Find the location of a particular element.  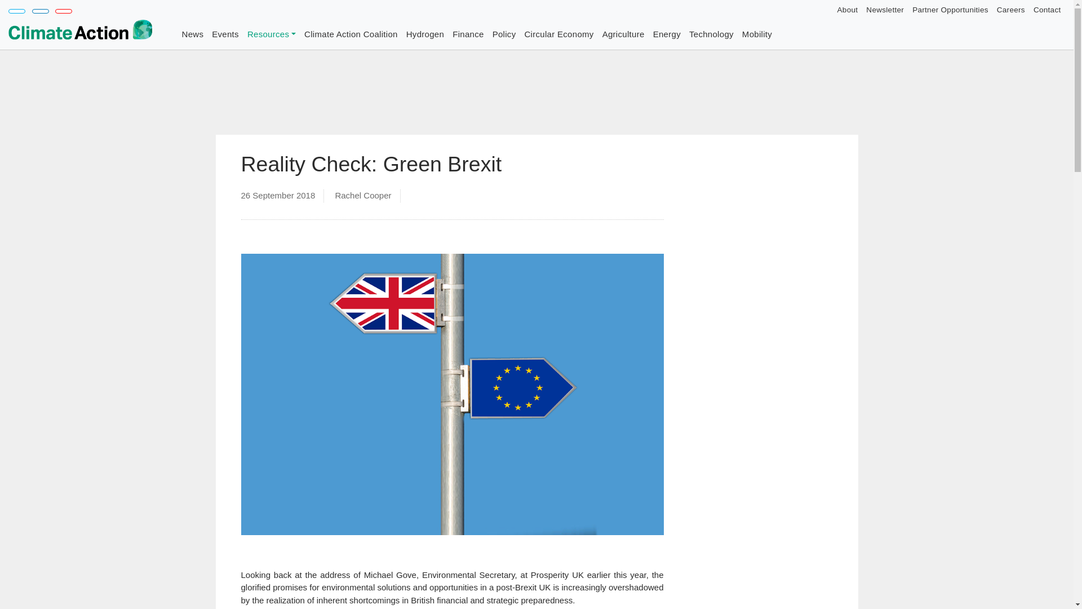

Resources is located at coordinates (270, 35).